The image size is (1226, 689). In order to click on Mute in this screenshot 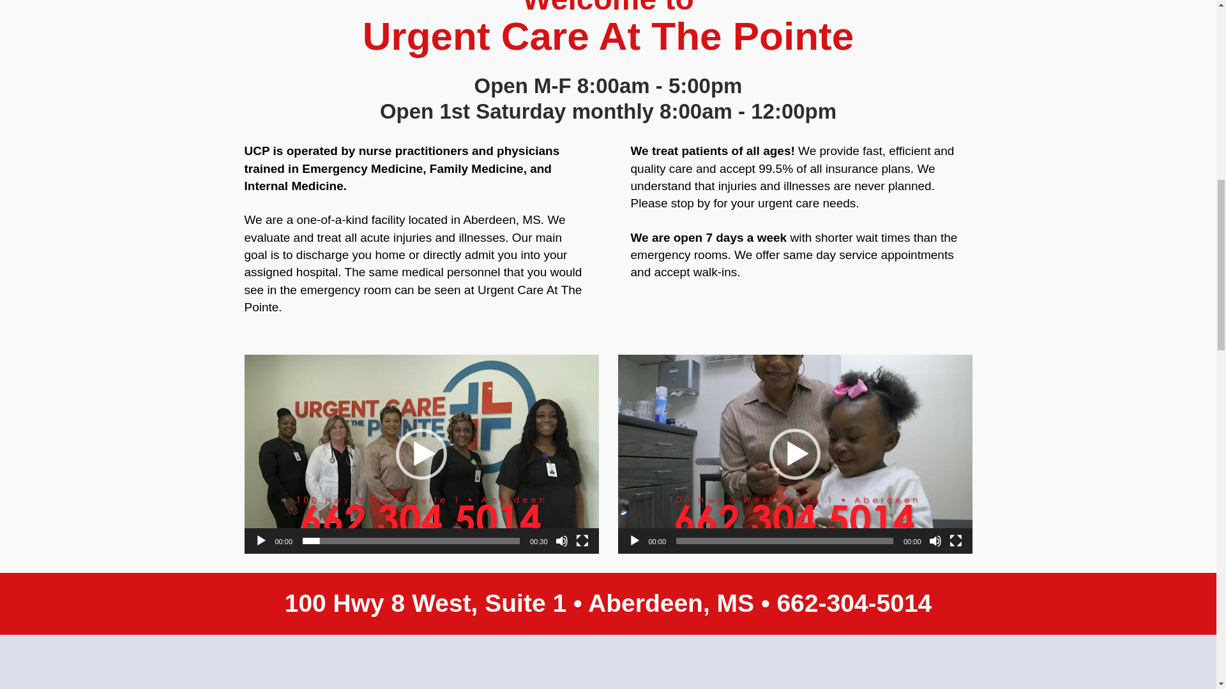, I will do `click(562, 541)`.